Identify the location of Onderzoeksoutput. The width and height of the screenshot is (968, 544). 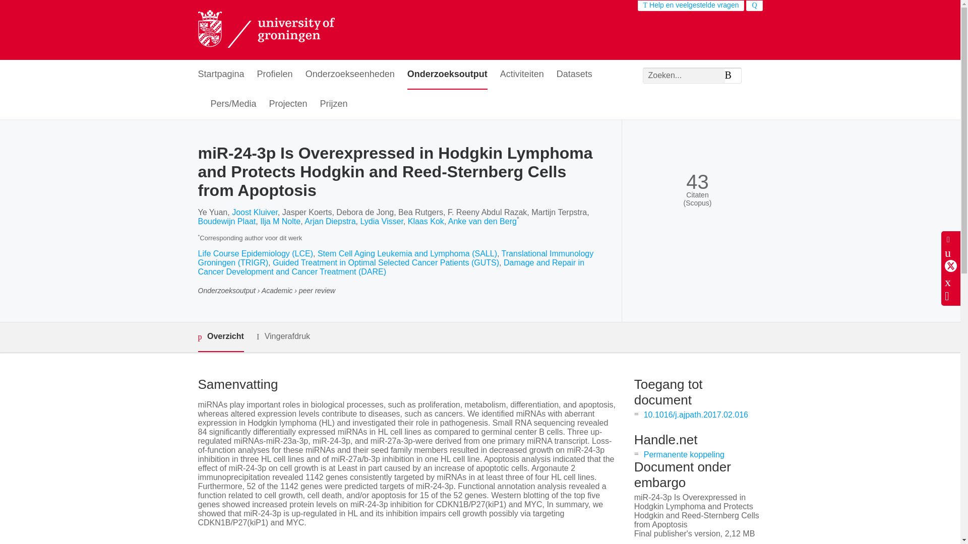
(448, 75).